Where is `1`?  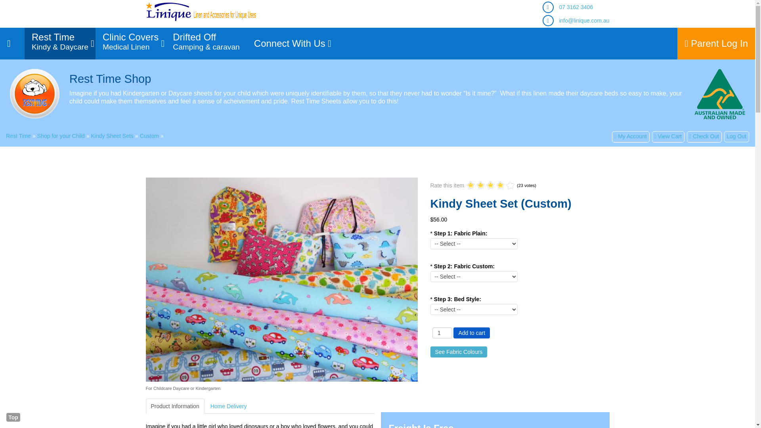
1 is located at coordinates (289, 44).